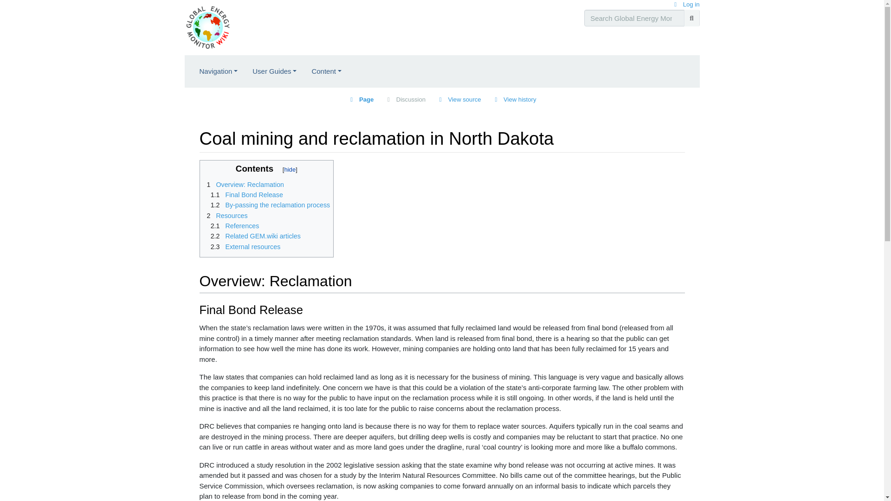 The image size is (891, 501). Describe the element at coordinates (268, 205) in the screenshot. I see `1.2 By-passing the reclamation process` at that location.